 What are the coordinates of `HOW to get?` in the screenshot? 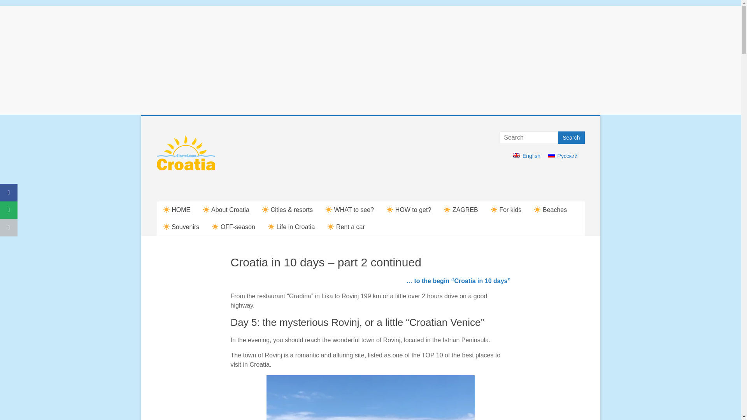 It's located at (409, 210).